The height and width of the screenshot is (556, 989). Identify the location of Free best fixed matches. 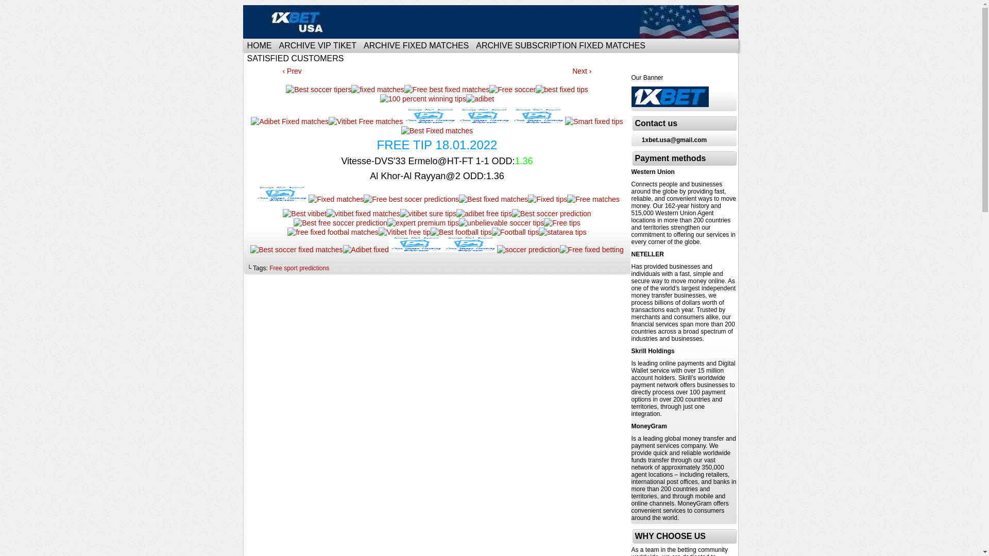
(447, 90).